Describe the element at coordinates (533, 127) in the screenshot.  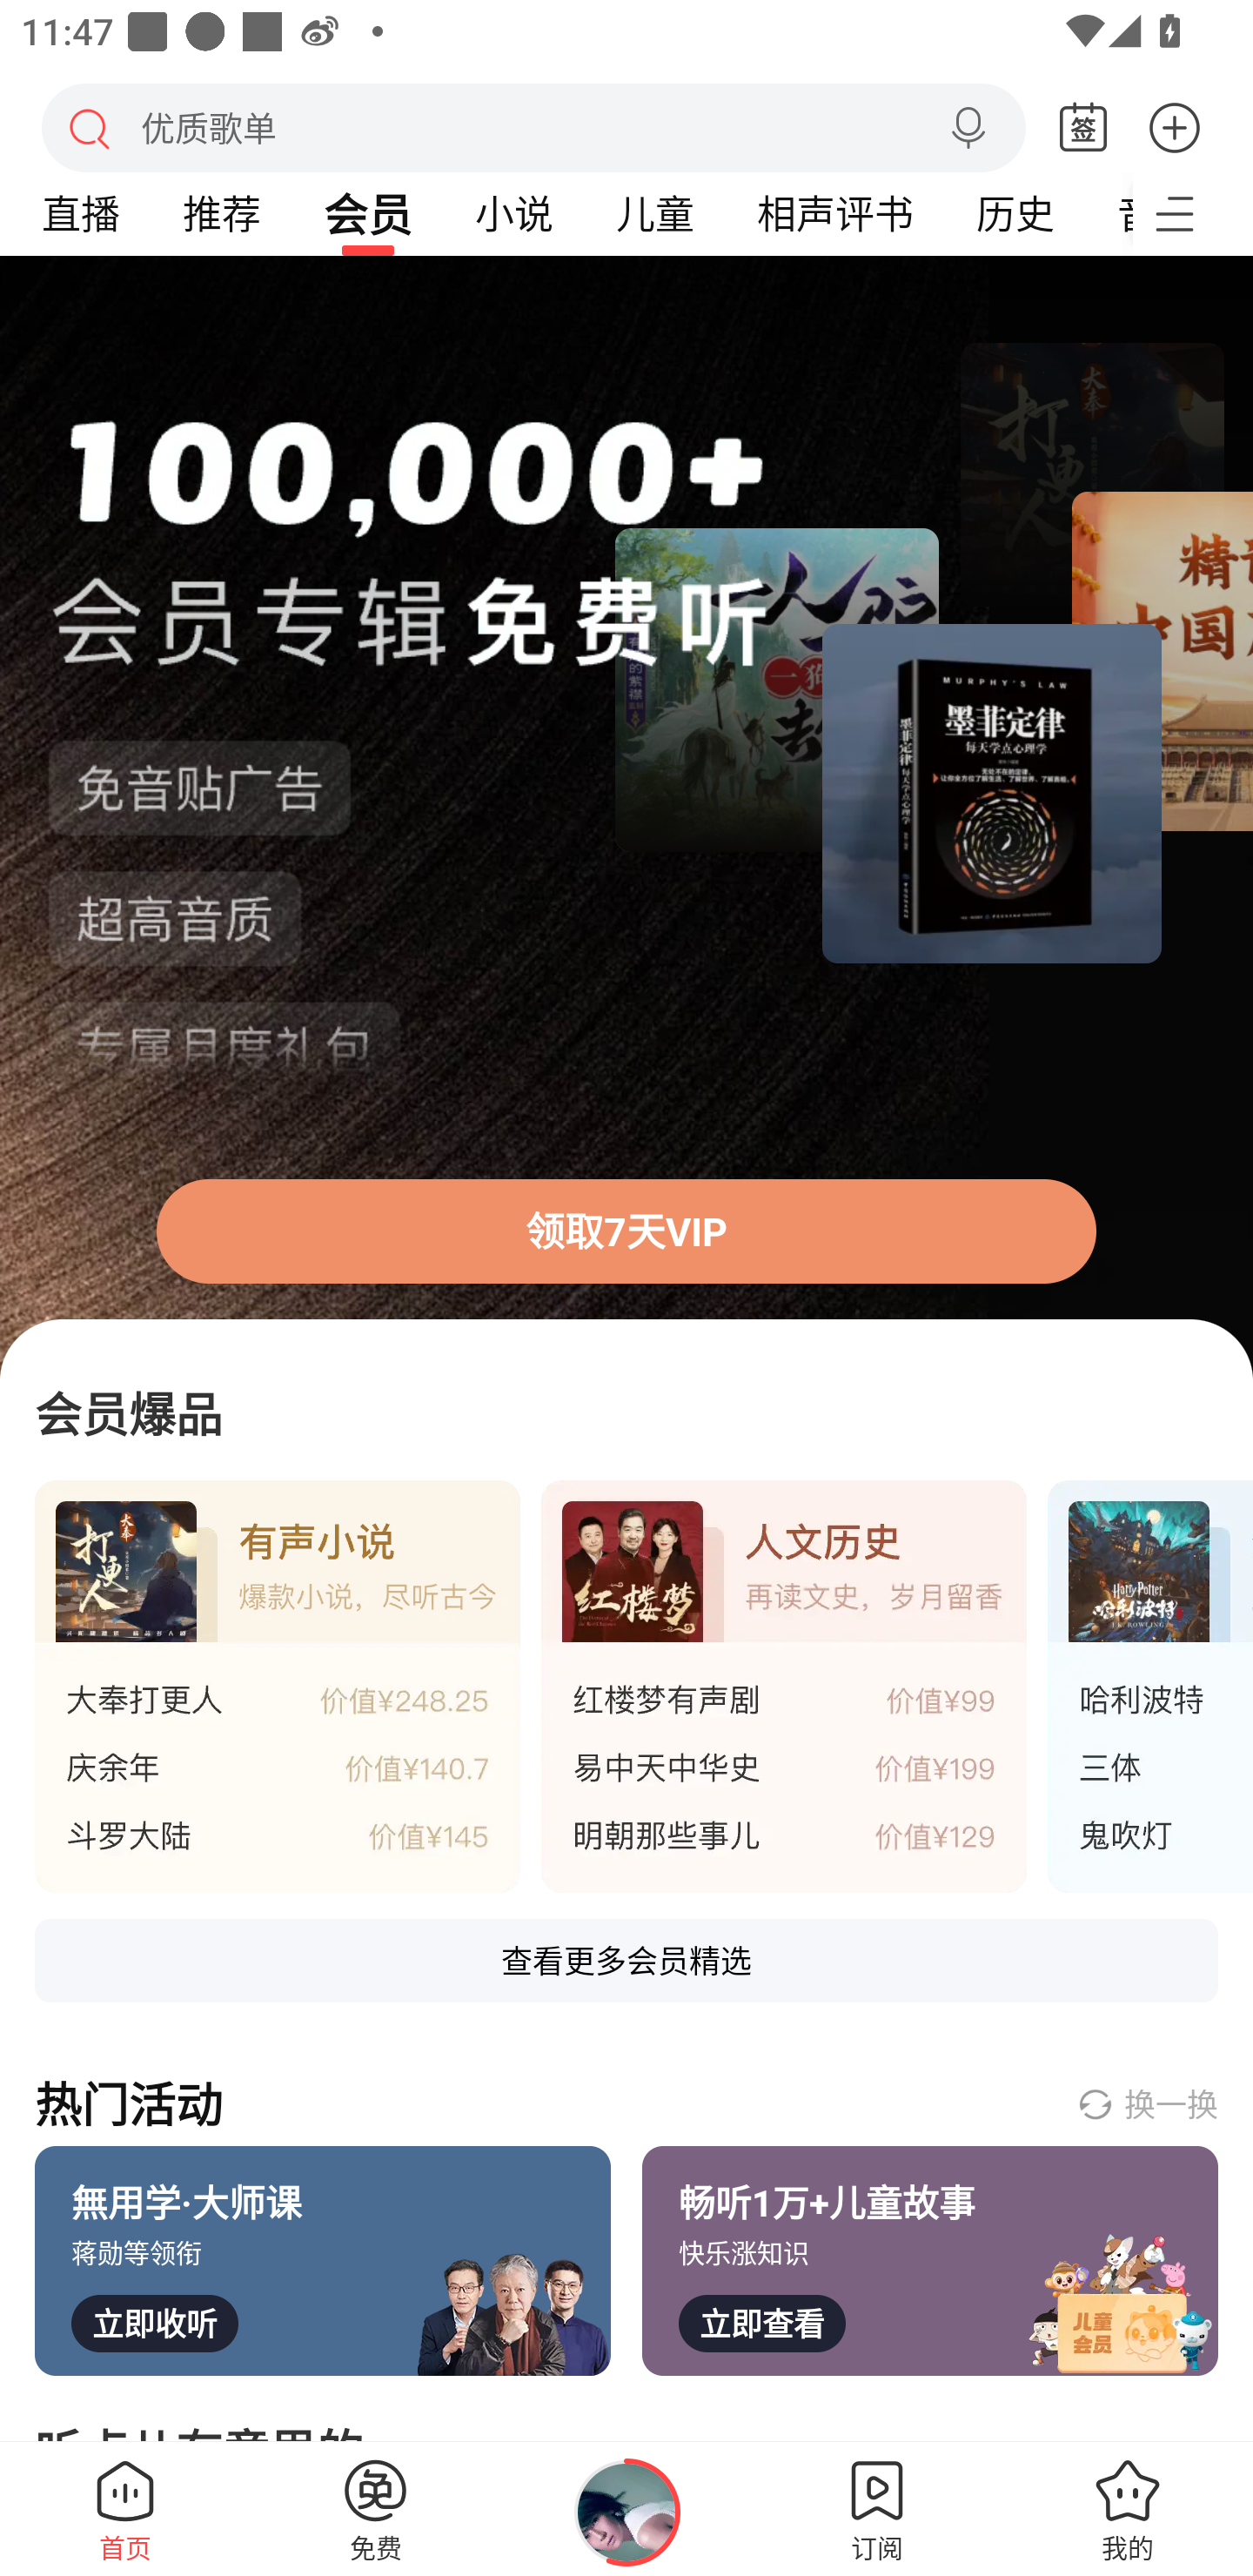
I see `搜索 优质歌单 语音搜索` at that location.